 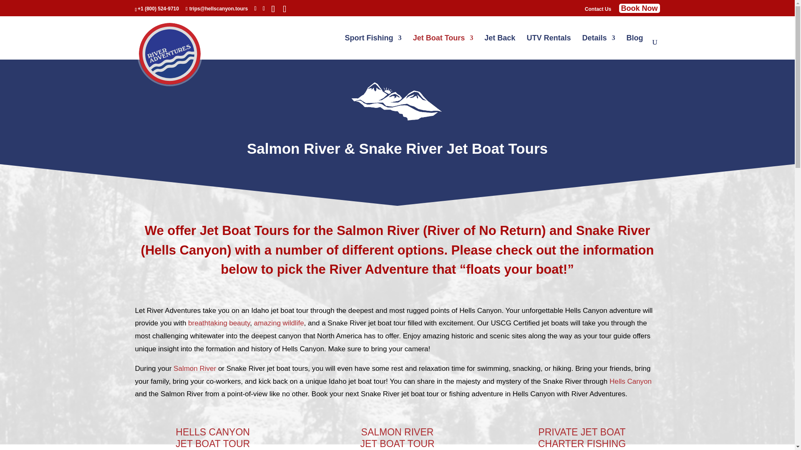 I want to click on Jet Boat Tours, so click(x=443, y=47).